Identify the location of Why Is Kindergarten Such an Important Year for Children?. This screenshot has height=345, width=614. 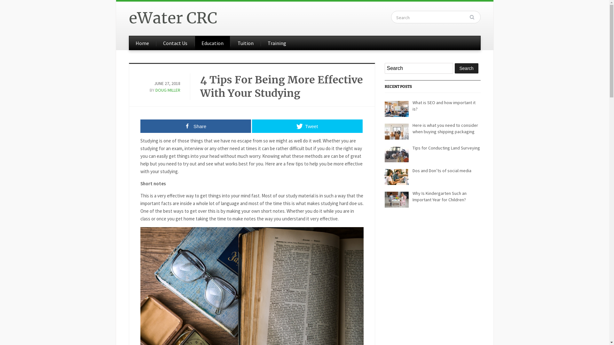
(439, 196).